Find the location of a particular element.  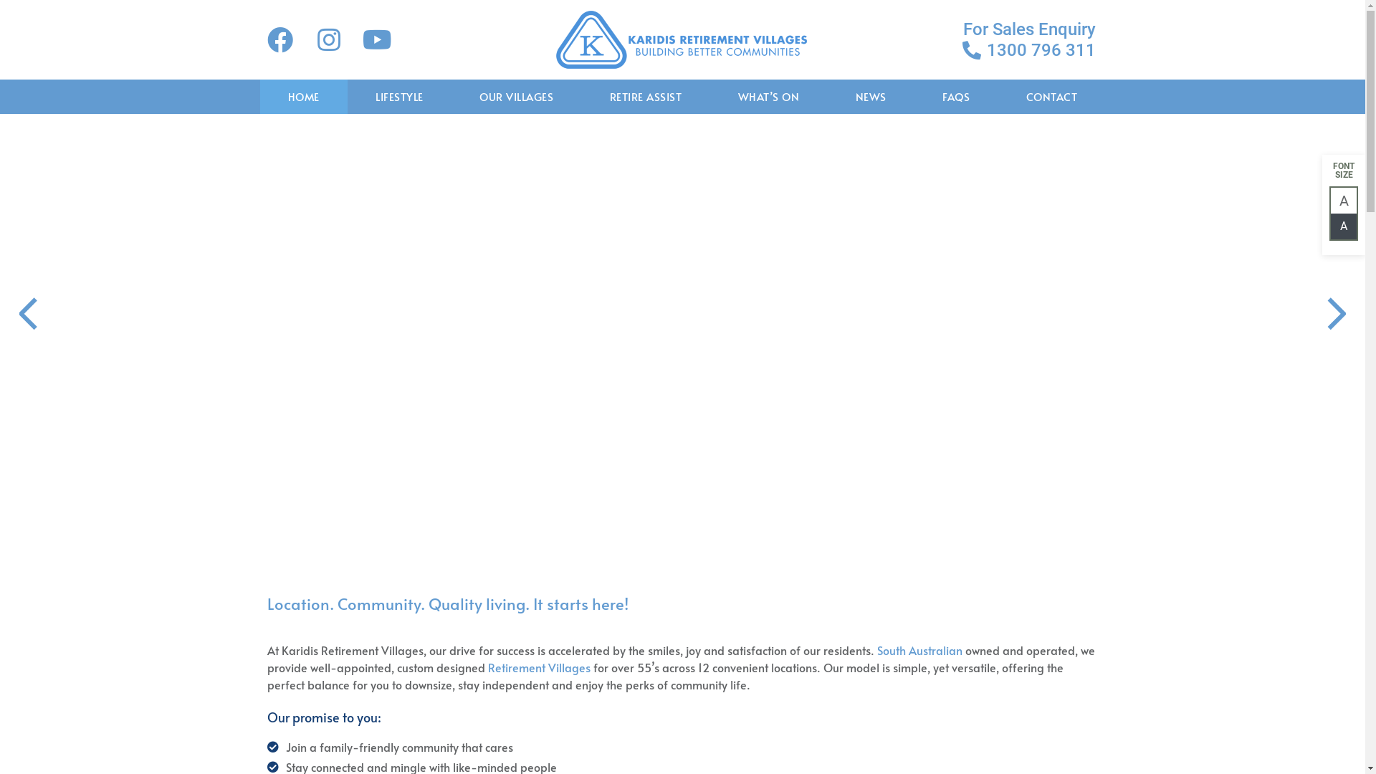

RETIRE ASSIST is located at coordinates (646, 97).